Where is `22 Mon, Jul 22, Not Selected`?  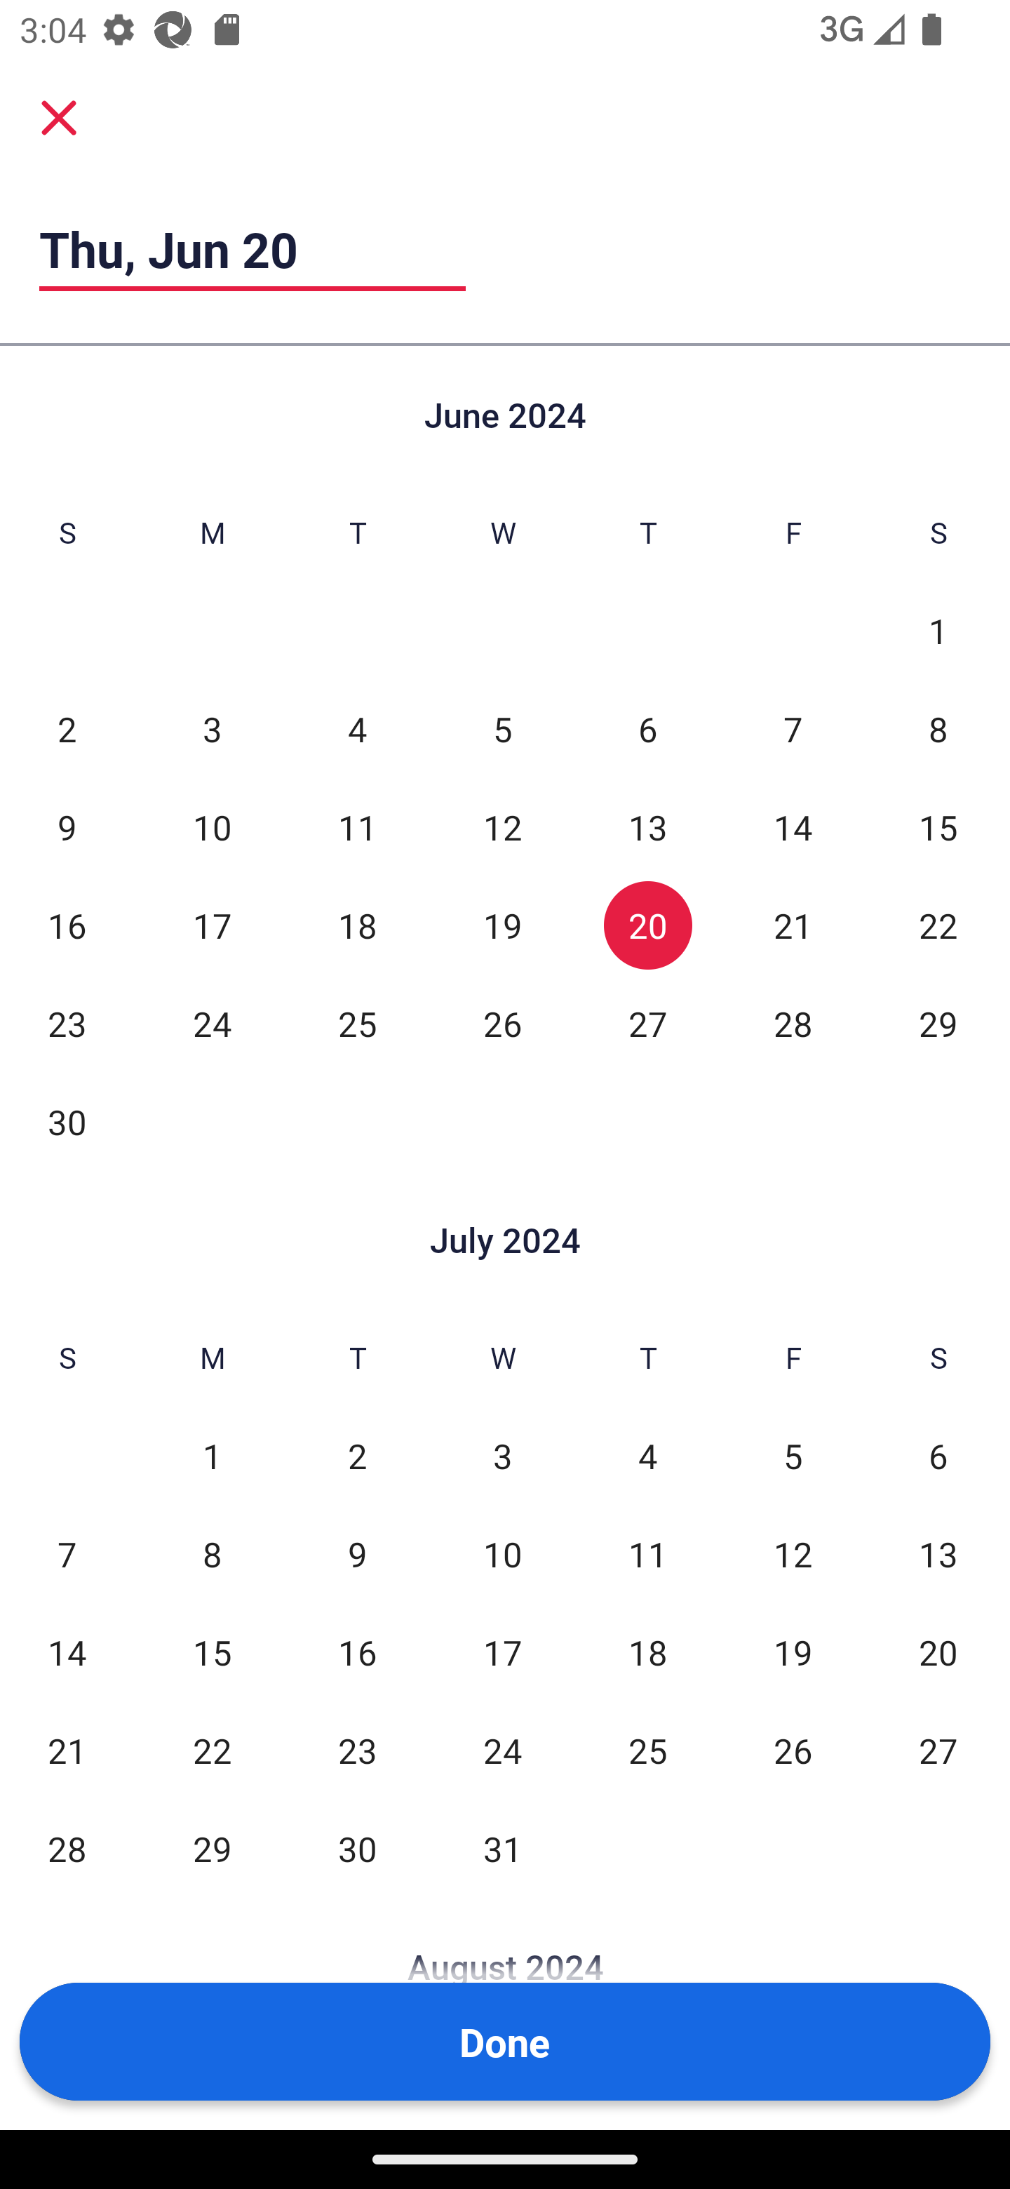
22 Mon, Jul 22, Not Selected is located at coordinates (212, 1750).